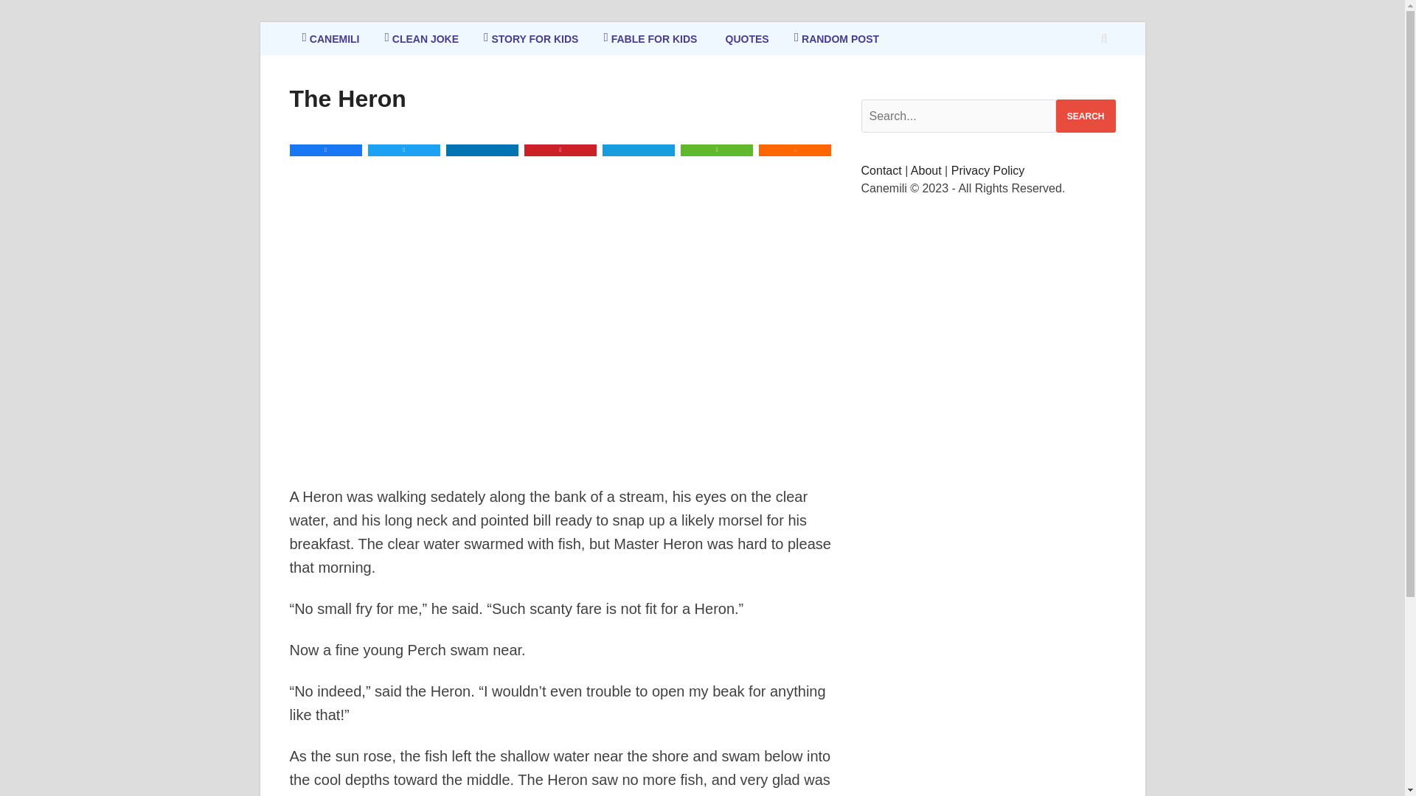  I want to click on About, so click(926, 170).